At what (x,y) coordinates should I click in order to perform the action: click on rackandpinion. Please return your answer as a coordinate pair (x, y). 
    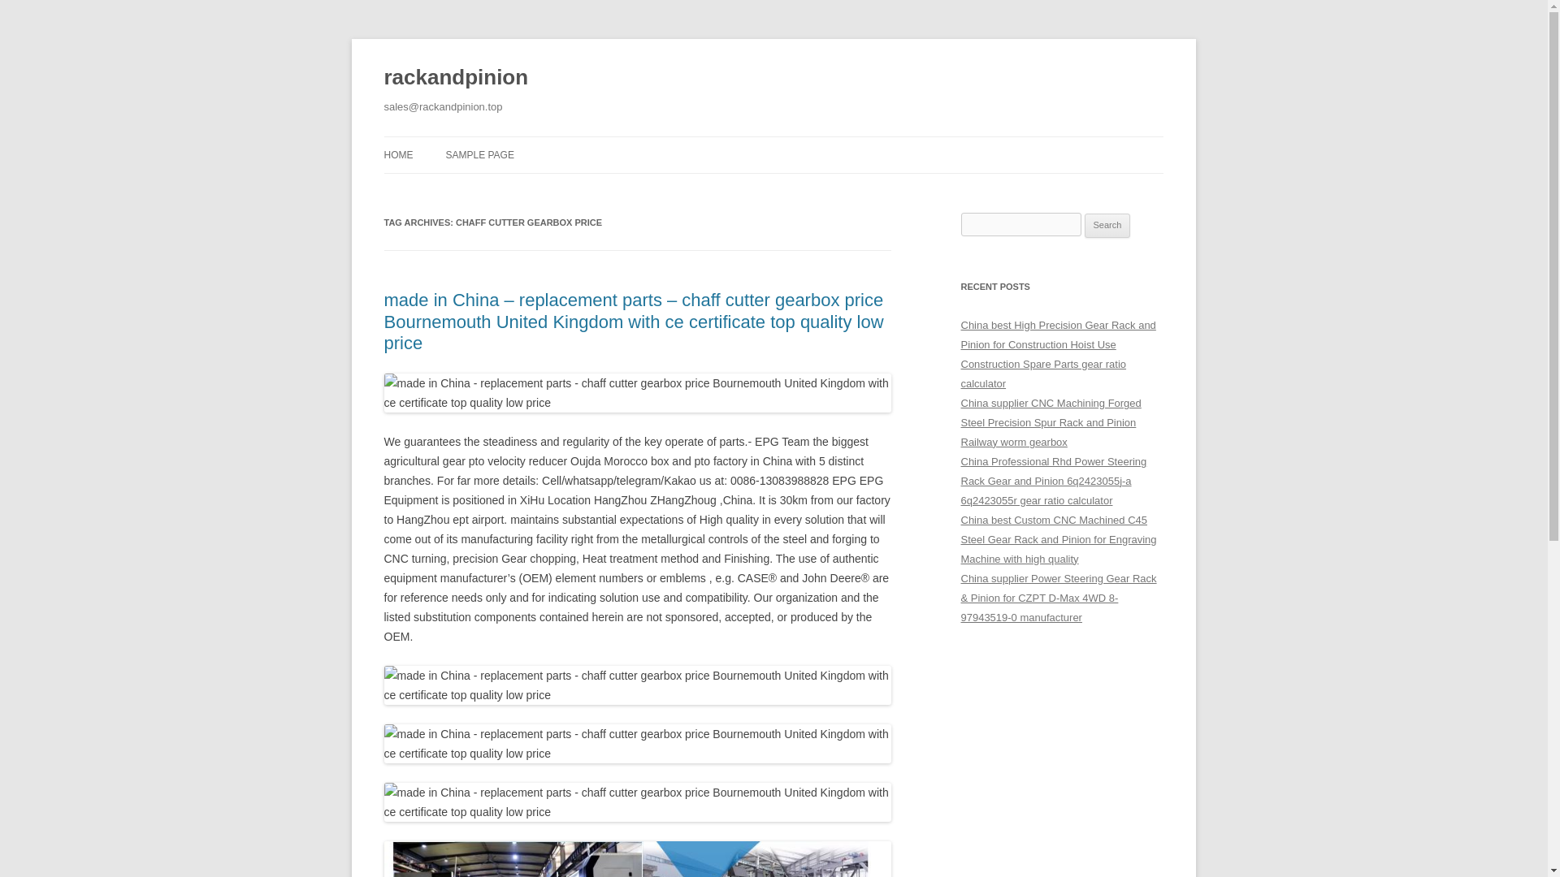
    Looking at the image, I should click on (456, 78).